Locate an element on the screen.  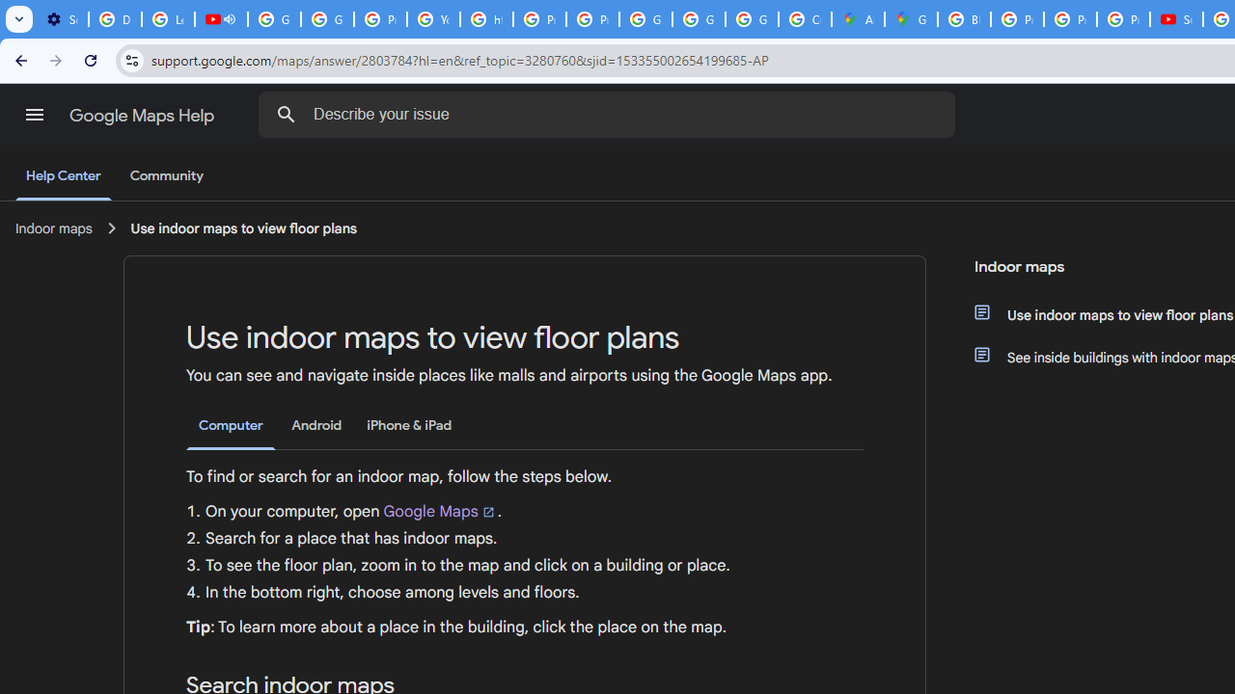
Google Maps Help is located at coordinates (143, 116).